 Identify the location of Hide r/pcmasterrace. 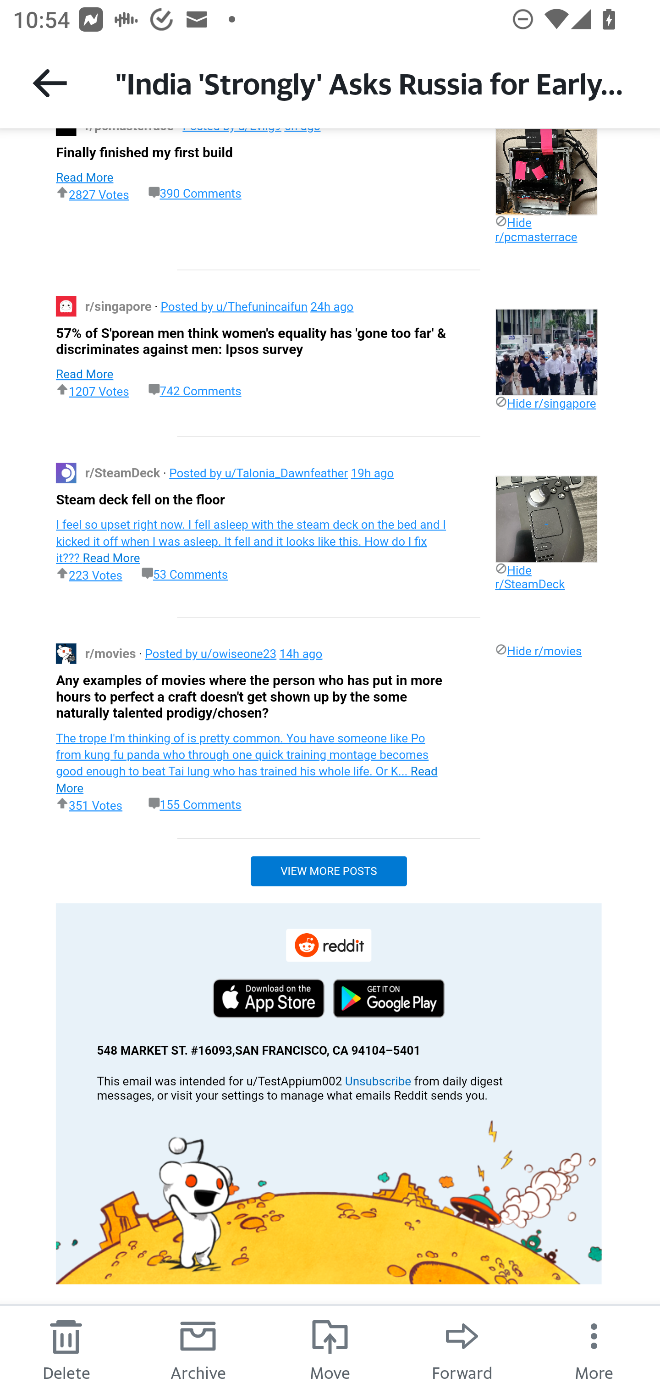
(536, 229).